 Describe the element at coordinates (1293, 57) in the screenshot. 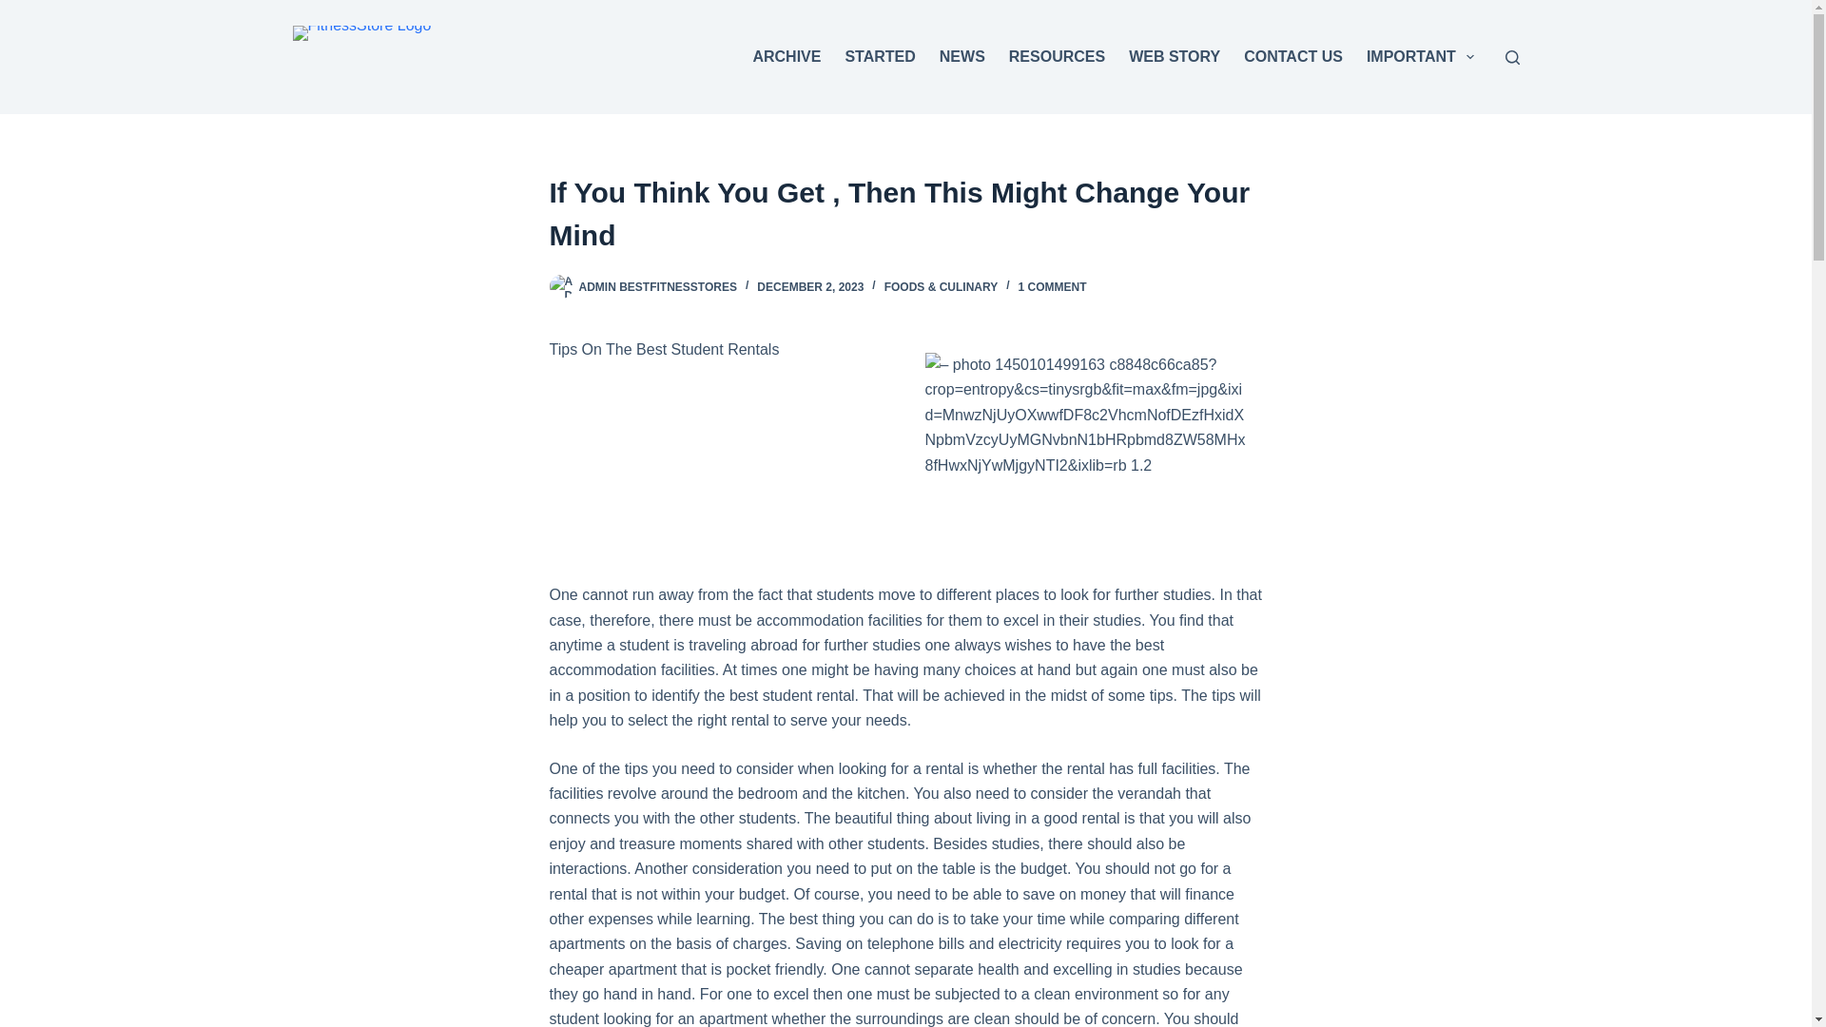

I see `CONTACT US` at that location.